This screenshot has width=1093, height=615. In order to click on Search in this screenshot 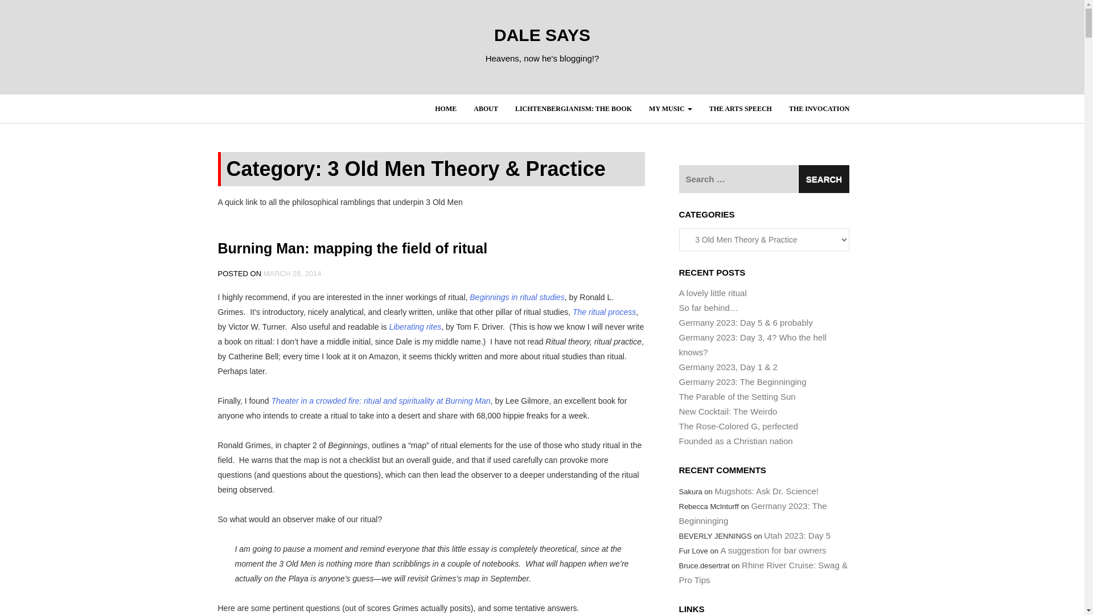, I will do `click(823, 179)`.